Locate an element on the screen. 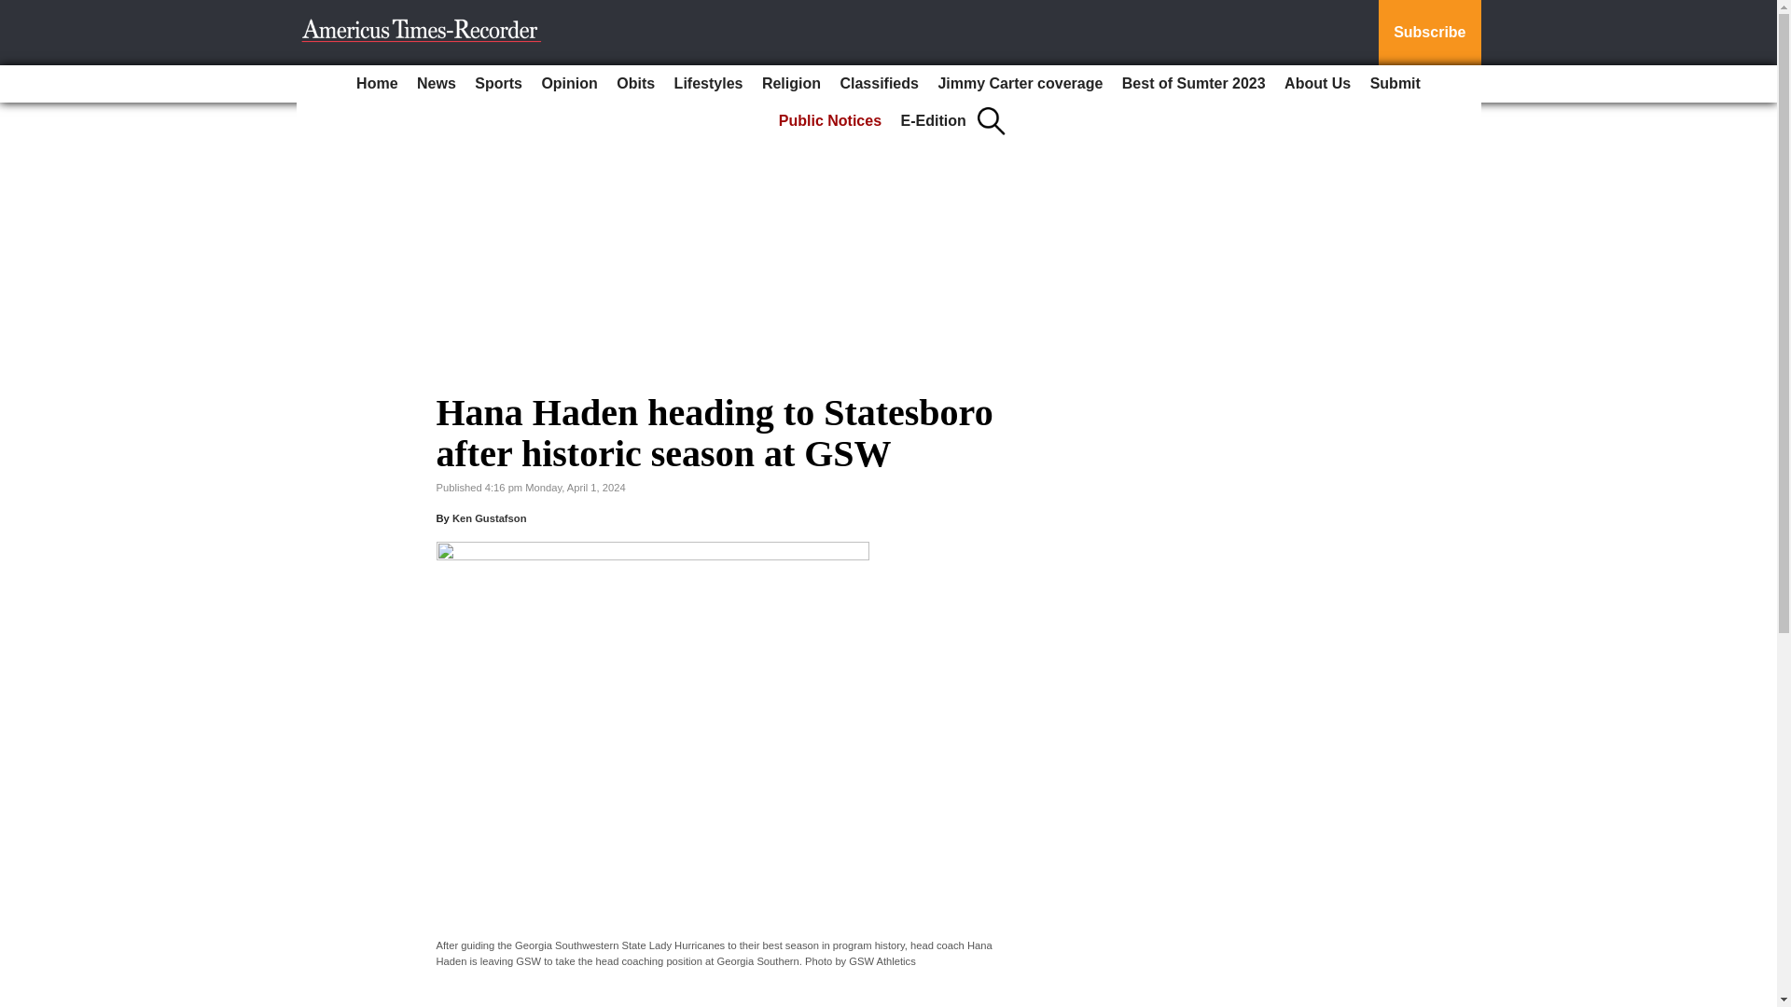  Classifieds is located at coordinates (879, 84).